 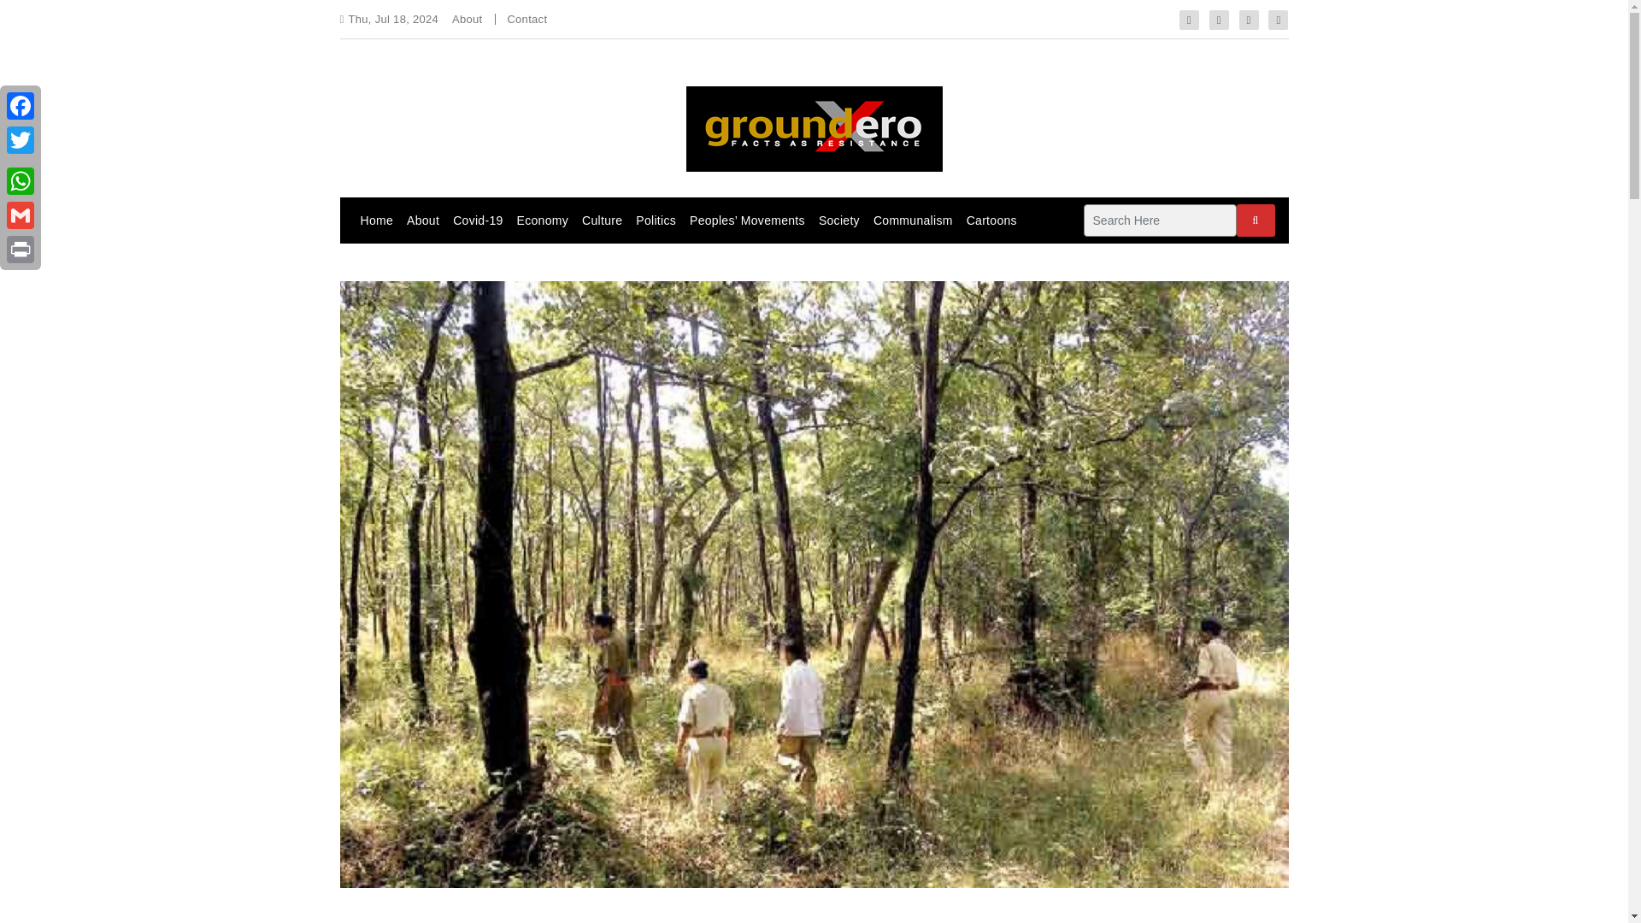 I want to click on Politics, so click(x=655, y=220).